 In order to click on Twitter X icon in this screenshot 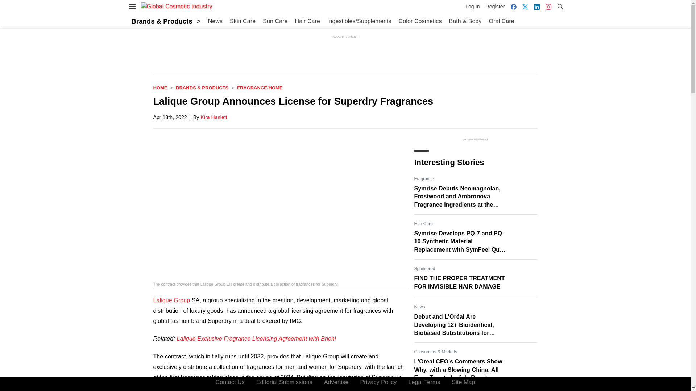, I will do `click(525, 7)`.